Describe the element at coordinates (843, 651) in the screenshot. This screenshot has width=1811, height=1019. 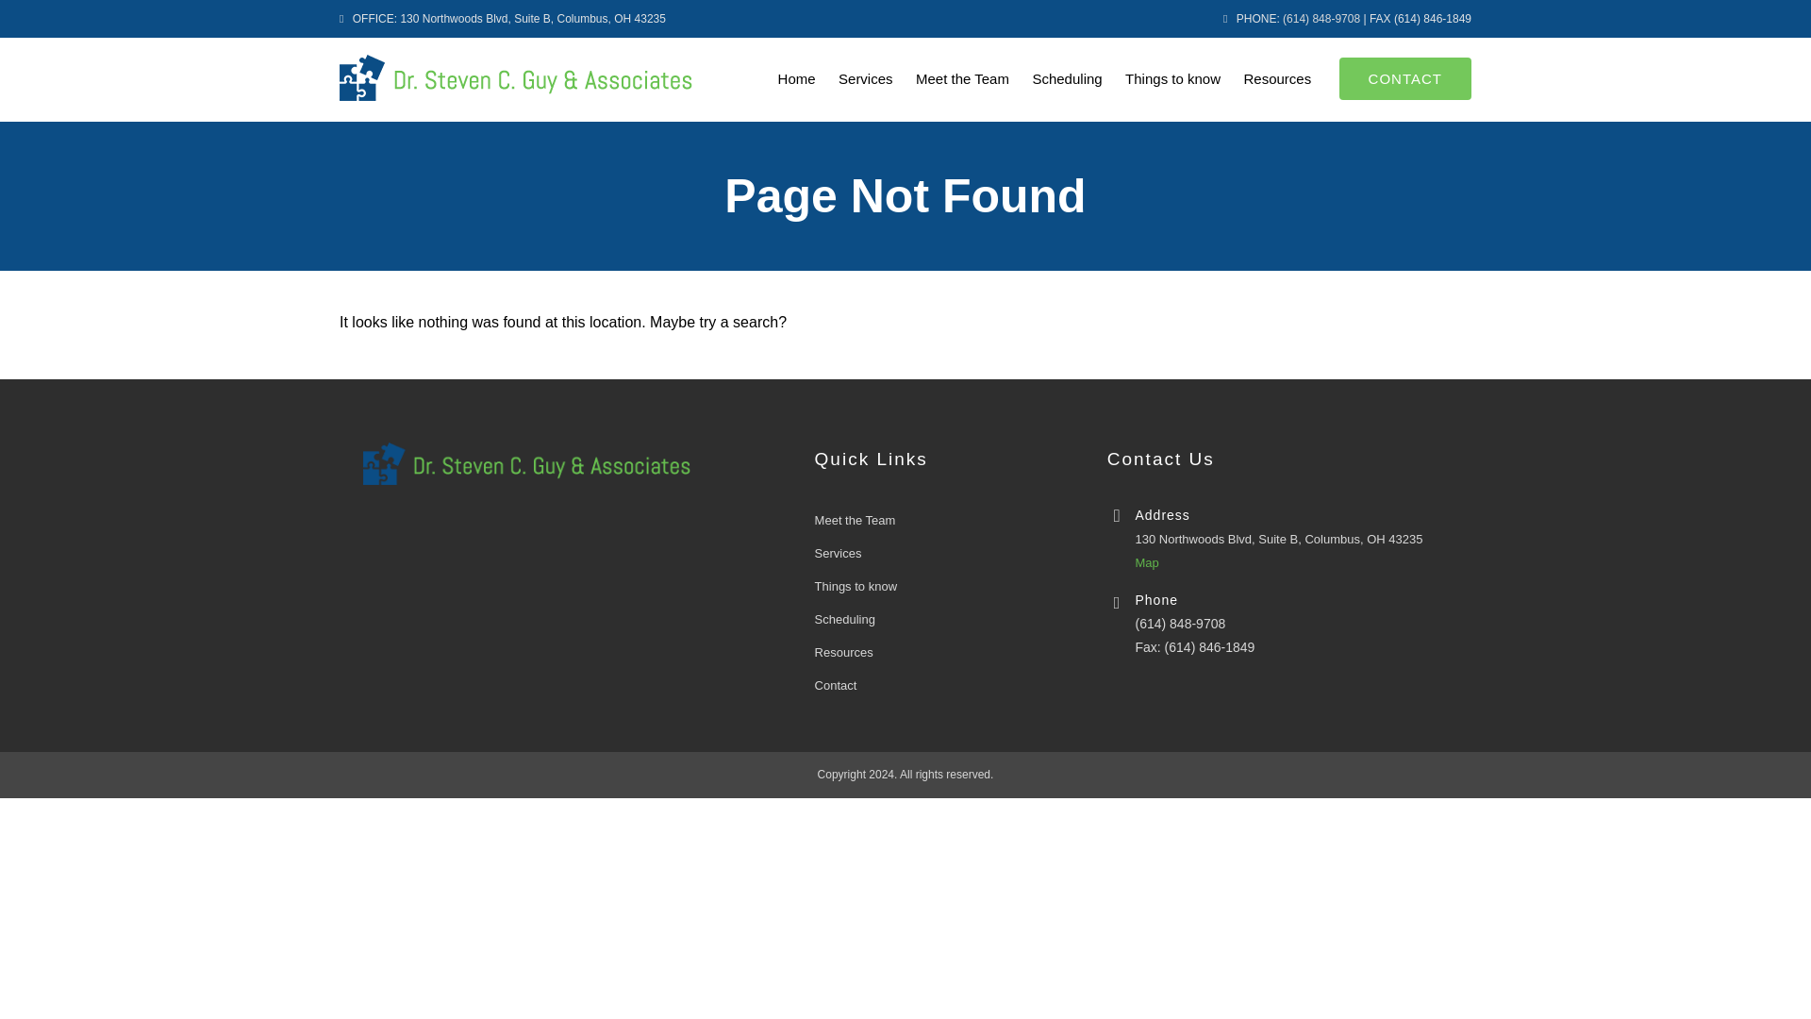
I see `Resources` at that location.